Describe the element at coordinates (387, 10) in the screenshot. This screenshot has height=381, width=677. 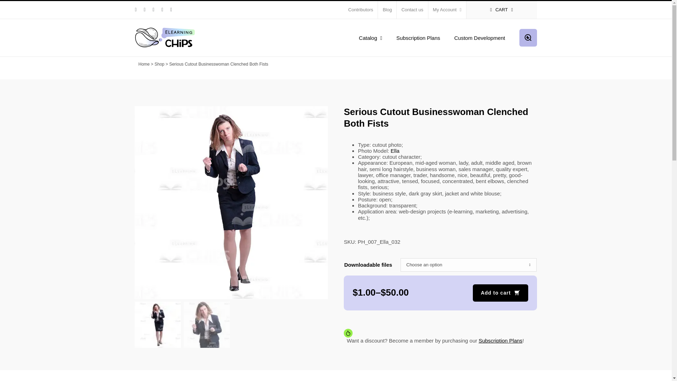
I see `Blog` at that location.